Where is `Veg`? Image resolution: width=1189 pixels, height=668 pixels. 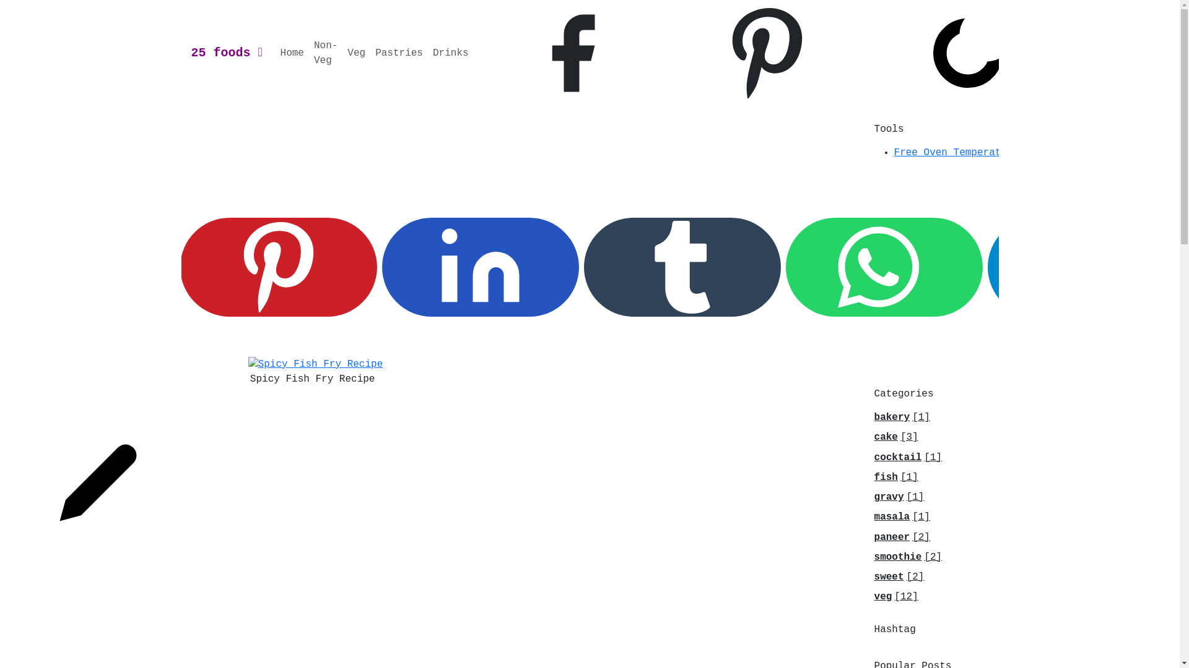 Veg is located at coordinates (357, 53).